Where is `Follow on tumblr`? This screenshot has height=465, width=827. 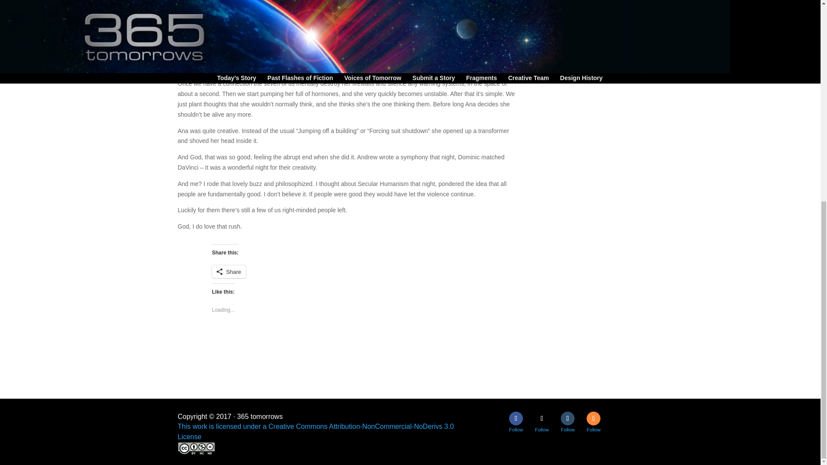
Follow on tumblr is located at coordinates (568, 418).